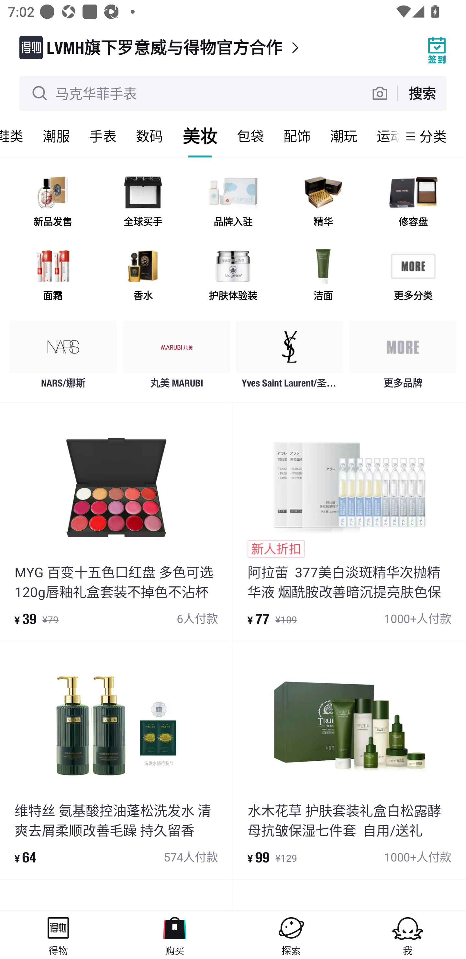  Describe the element at coordinates (63, 357) in the screenshot. I see `NARS/娜斯` at that location.